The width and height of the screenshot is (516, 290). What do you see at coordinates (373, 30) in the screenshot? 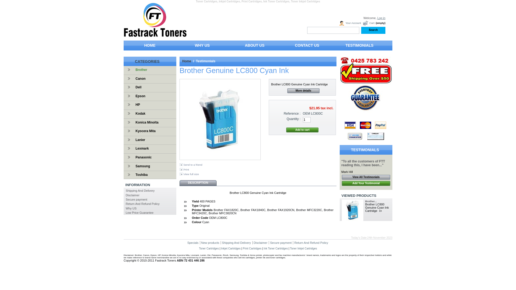
I see `Search` at bounding box center [373, 30].